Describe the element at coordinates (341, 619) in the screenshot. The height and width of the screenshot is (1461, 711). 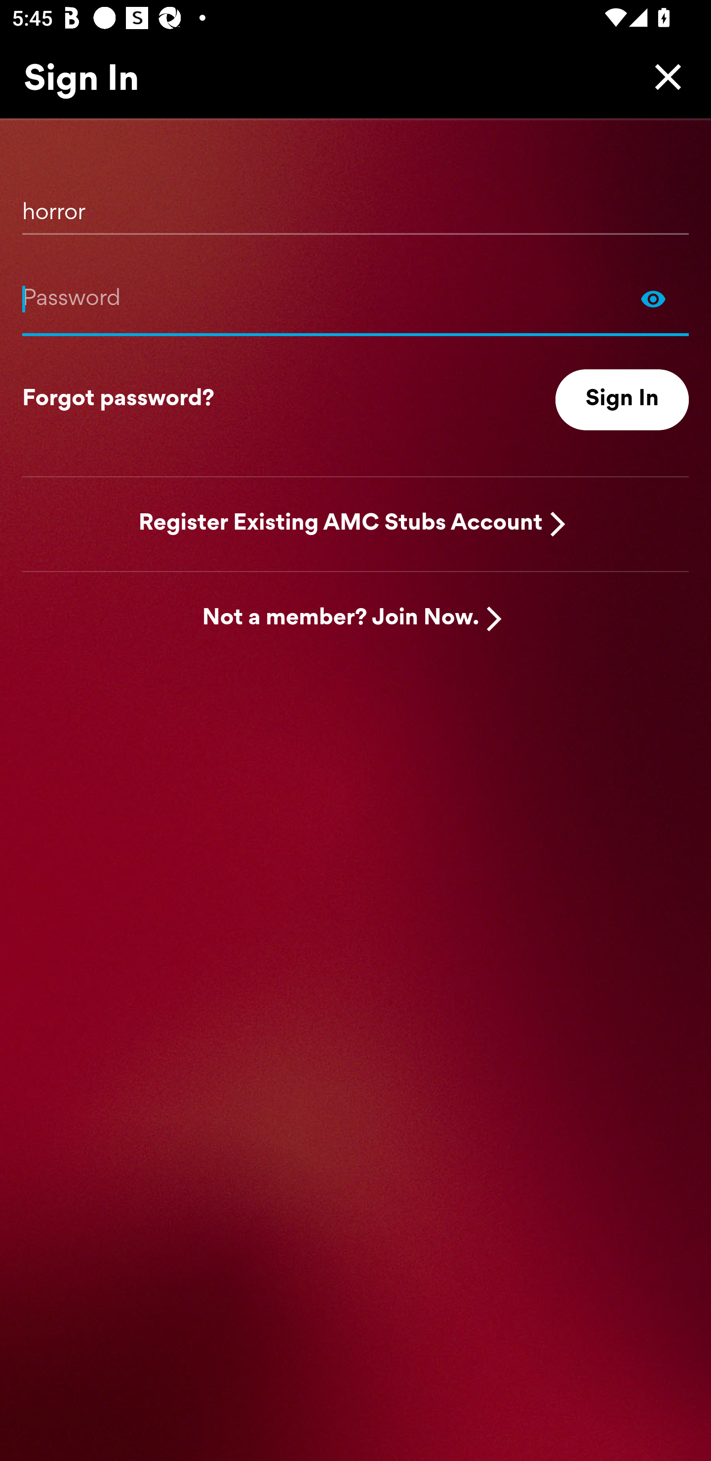
I see `Not a member? Join Now.` at that location.